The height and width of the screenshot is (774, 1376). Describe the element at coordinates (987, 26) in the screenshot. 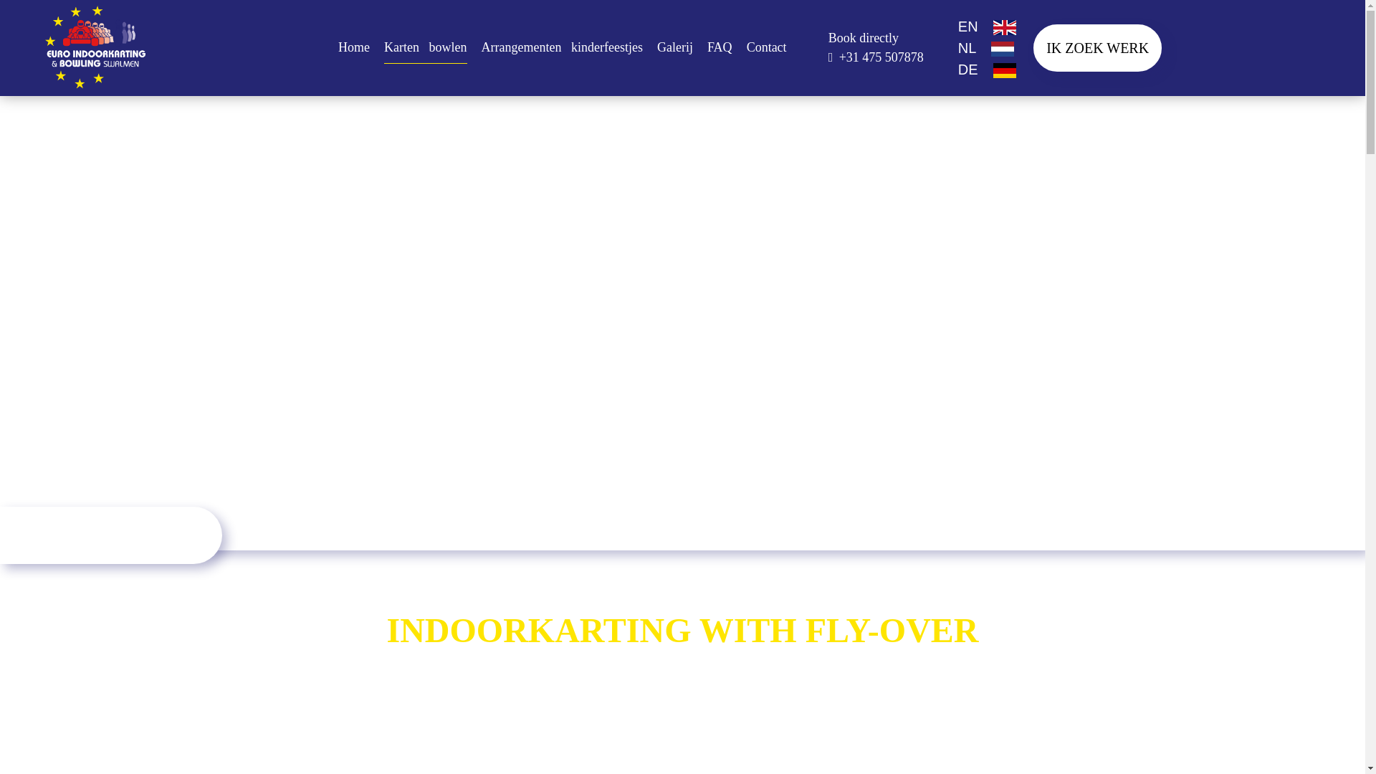

I see `EN` at that location.